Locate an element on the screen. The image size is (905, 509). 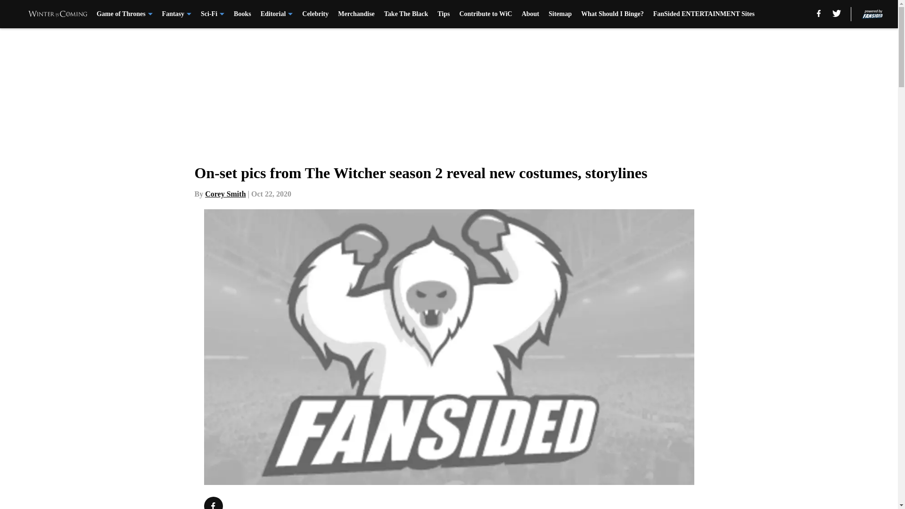
Books is located at coordinates (242, 14).